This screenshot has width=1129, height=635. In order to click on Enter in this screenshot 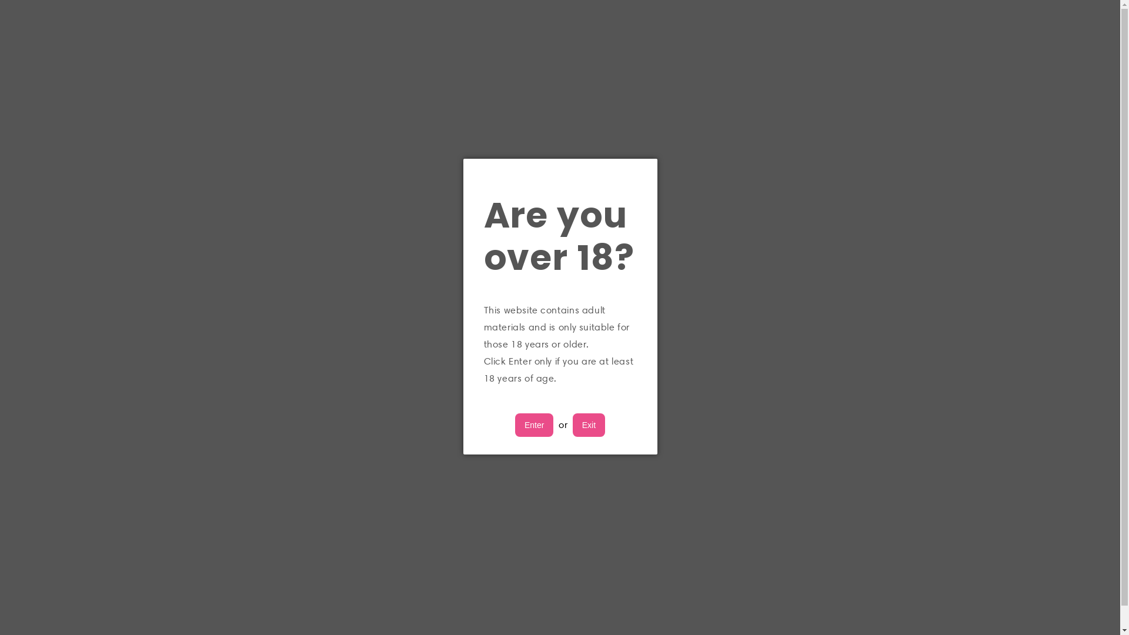, I will do `click(534, 425)`.